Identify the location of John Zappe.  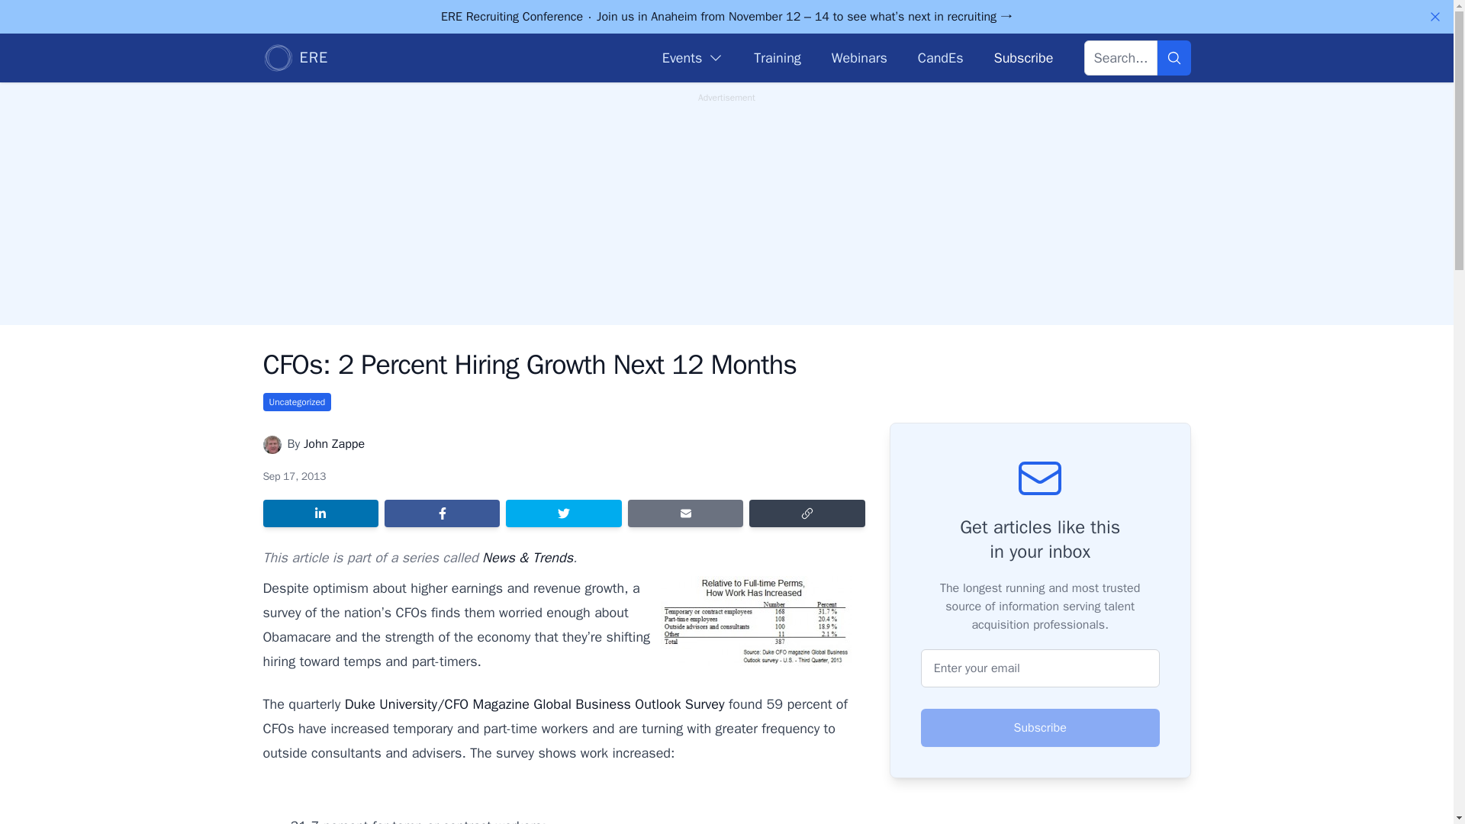
(334, 444).